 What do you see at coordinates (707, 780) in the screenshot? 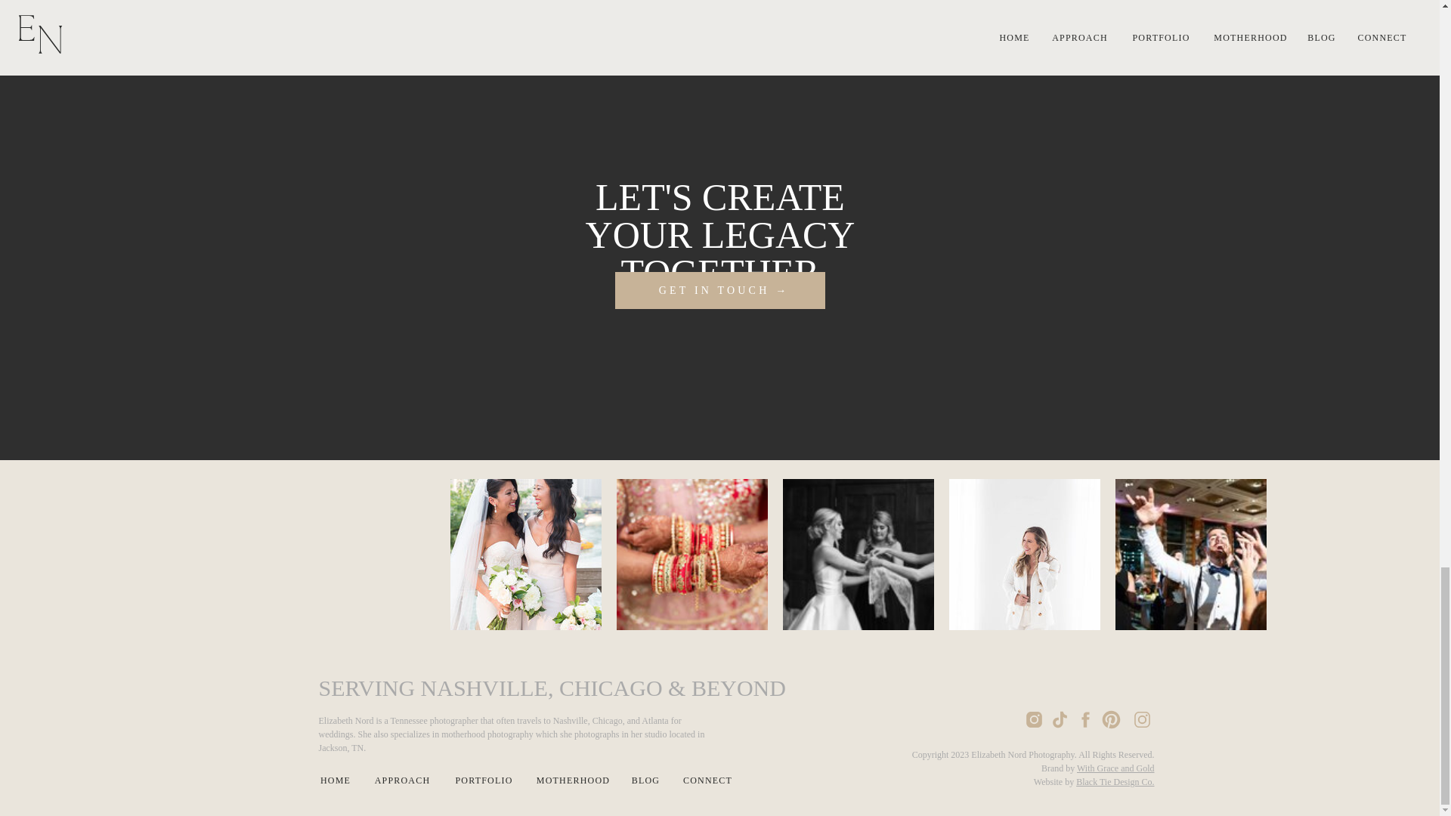
I see `CONNECT` at bounding box center [707, 780].